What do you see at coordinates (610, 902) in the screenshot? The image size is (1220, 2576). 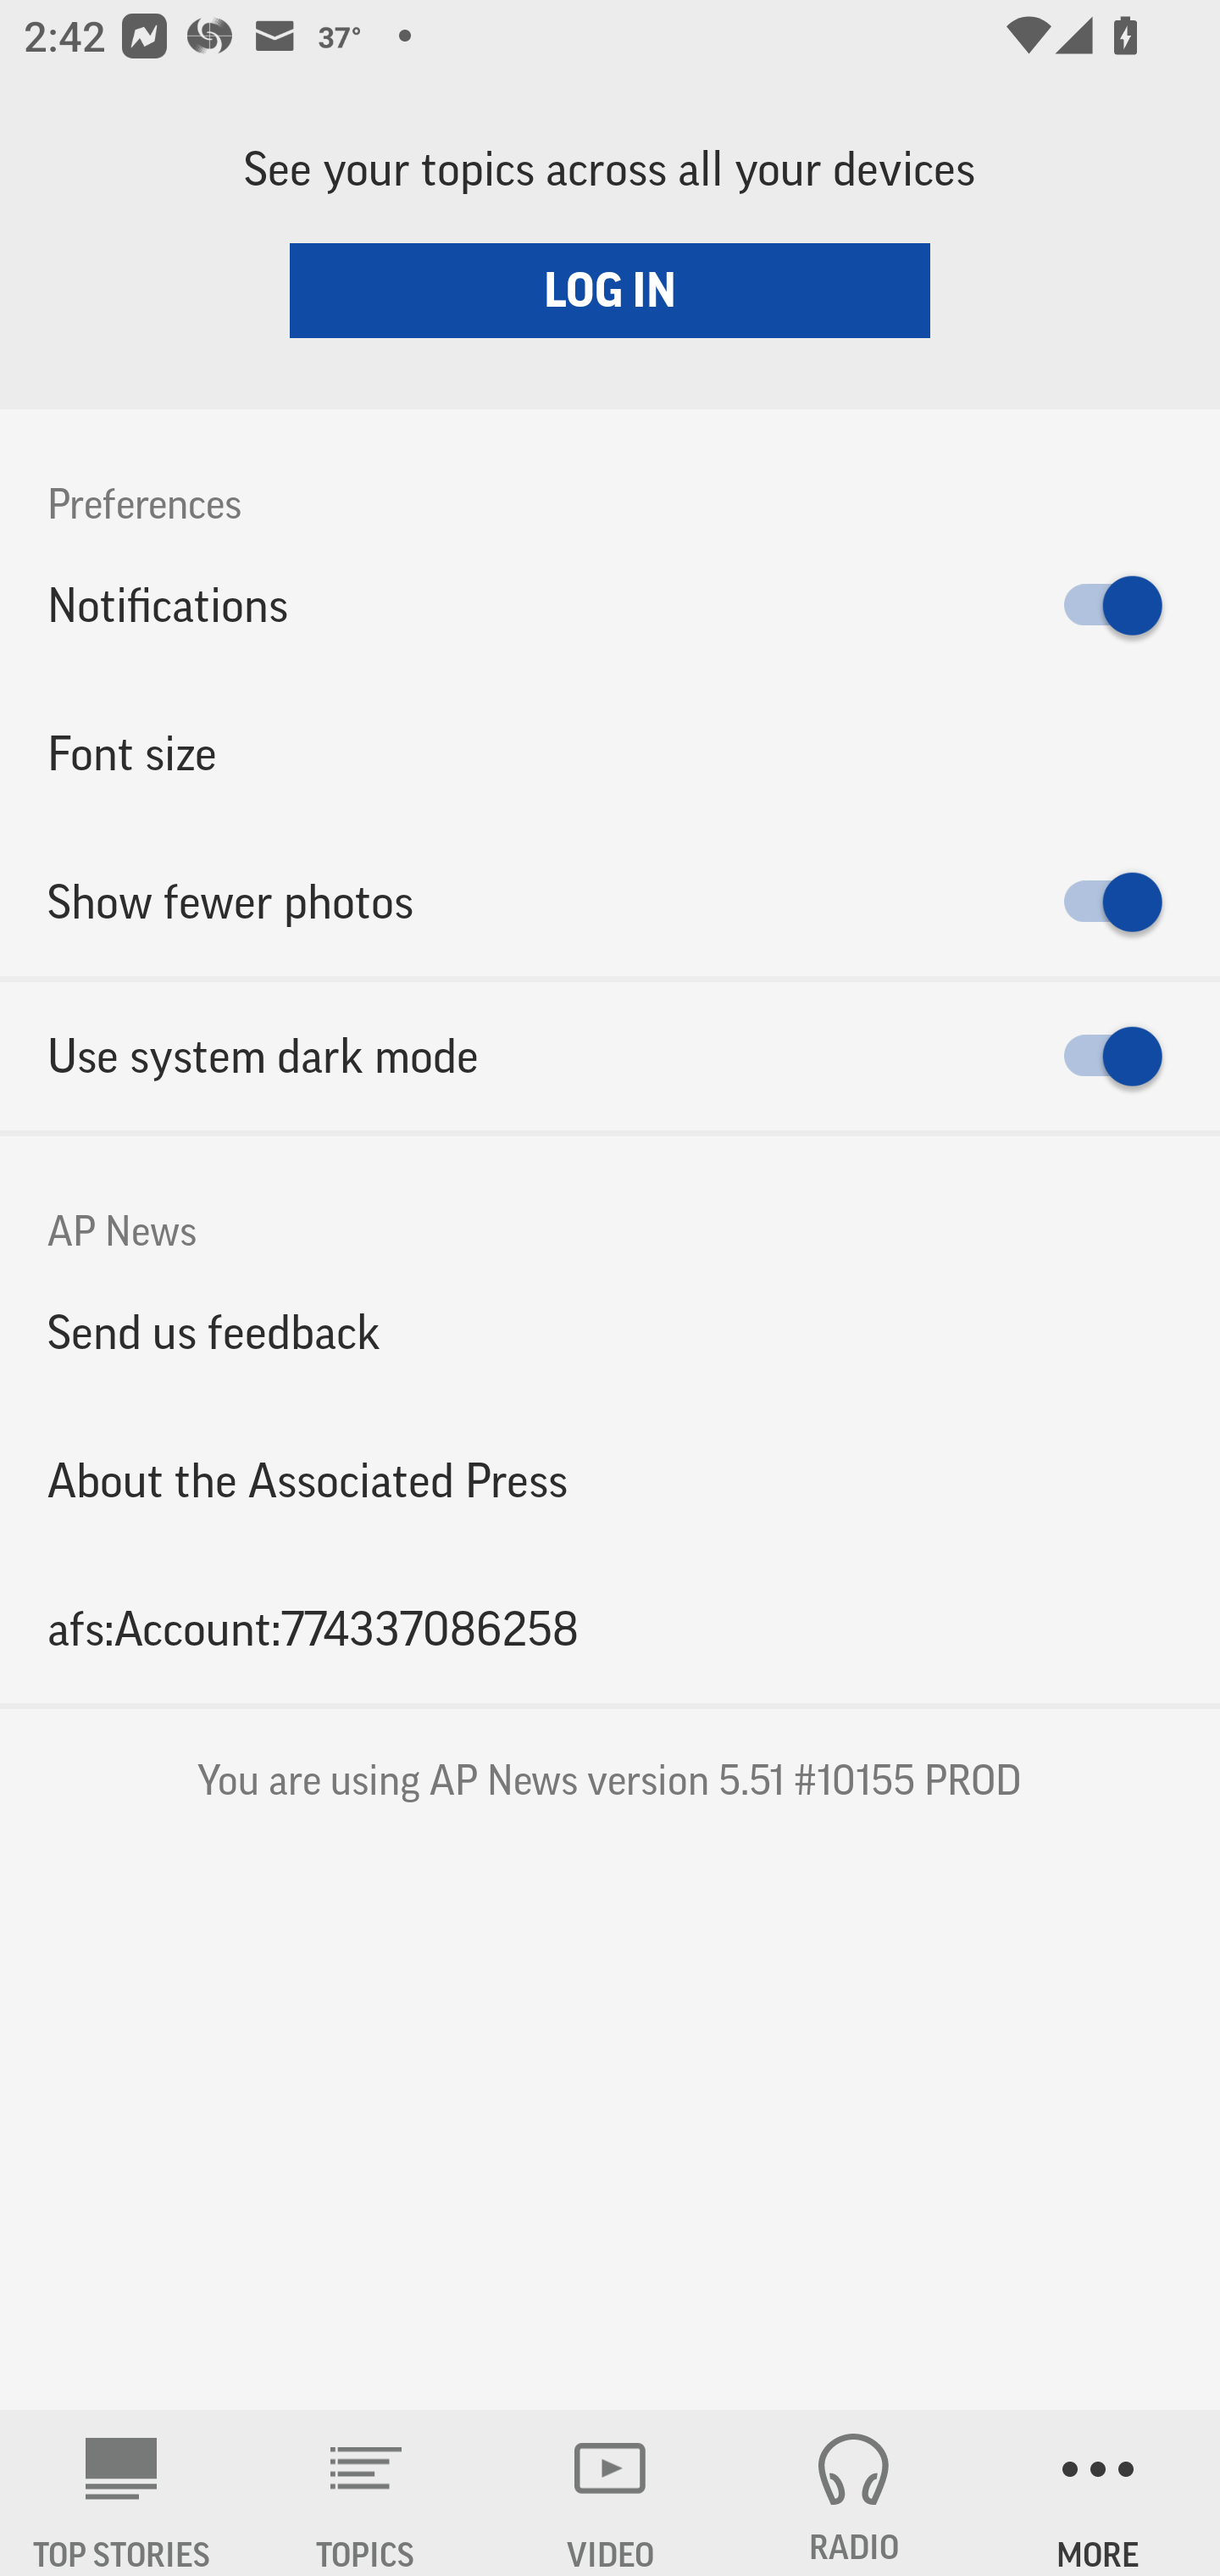 I see `Show fewer photos` at bounding box center [610, 902].